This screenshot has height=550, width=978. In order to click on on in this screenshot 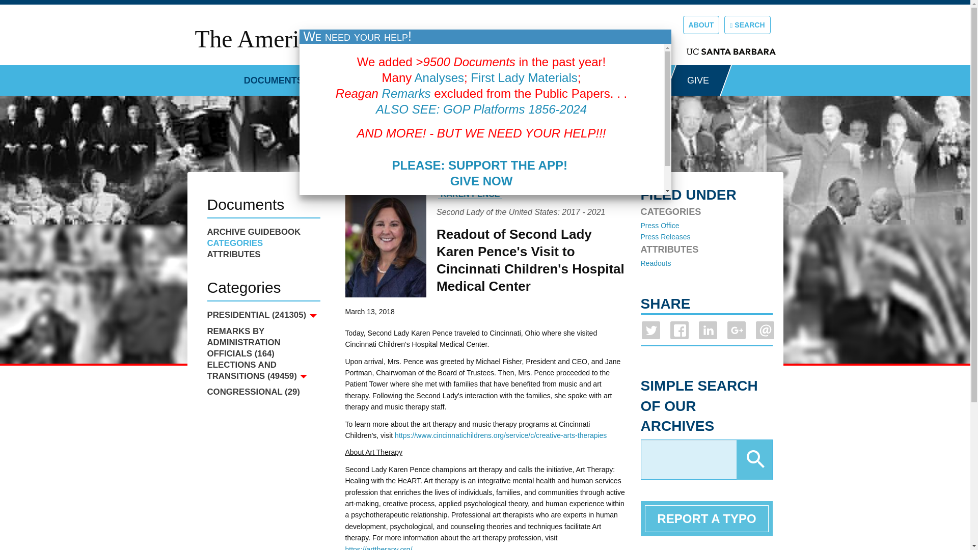, I will do `click(427, 206)`.